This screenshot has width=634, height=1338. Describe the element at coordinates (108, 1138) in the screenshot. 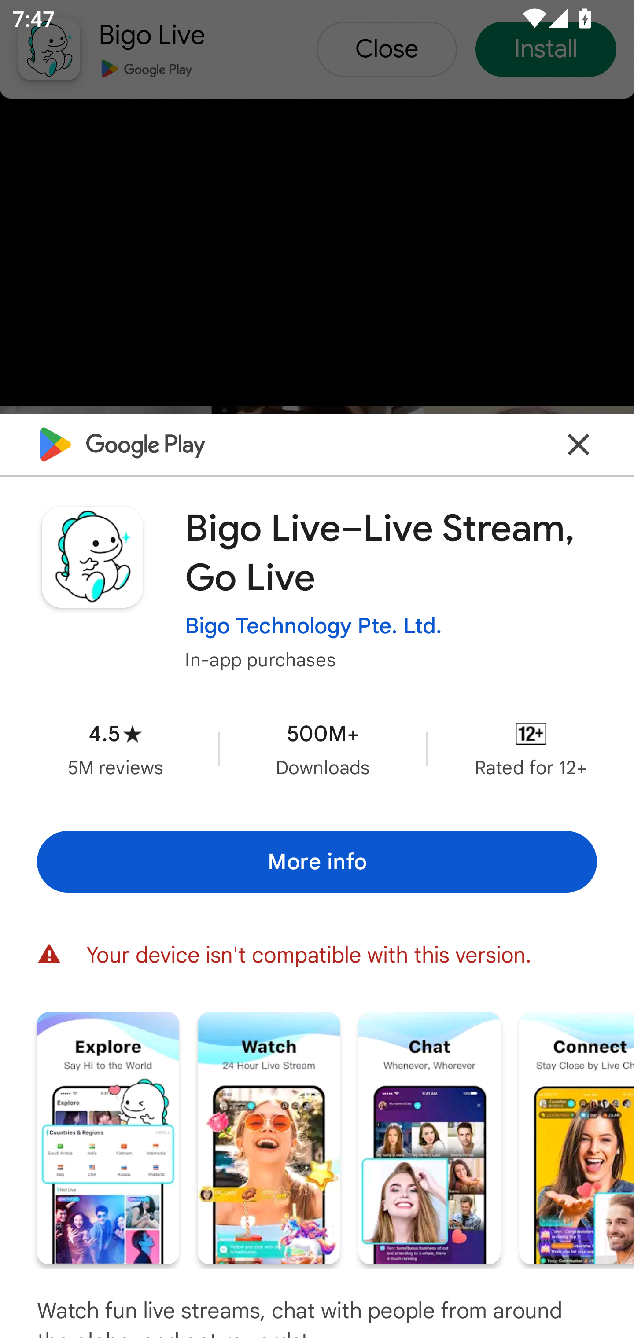

I see `Screenshot "1" of "8"` at that location.